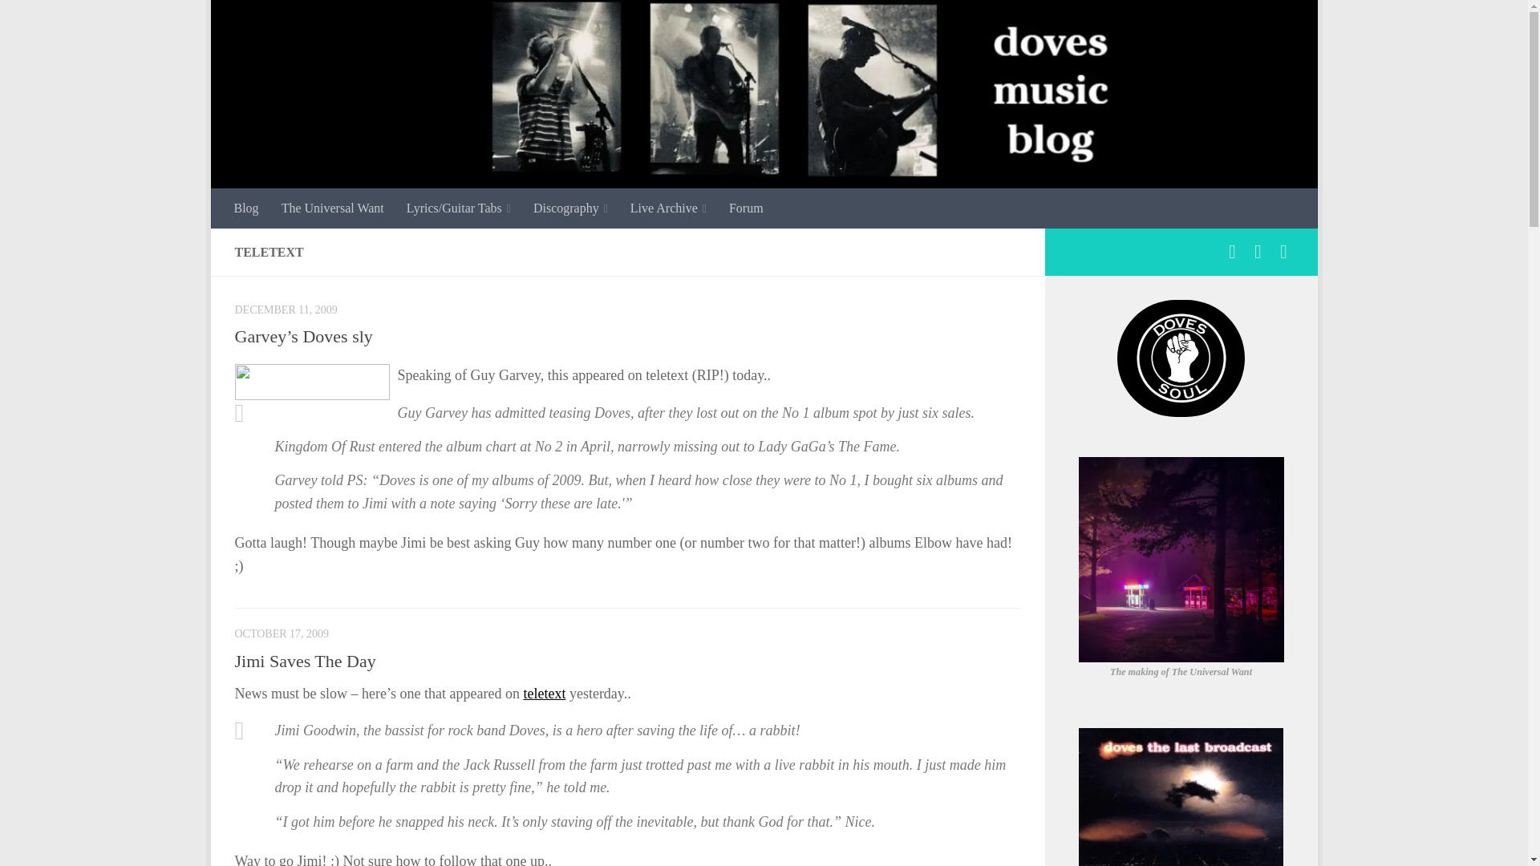 The width and height of the screenshot is (1540, 866). I want to click on Skip to content, so click(273, 22).